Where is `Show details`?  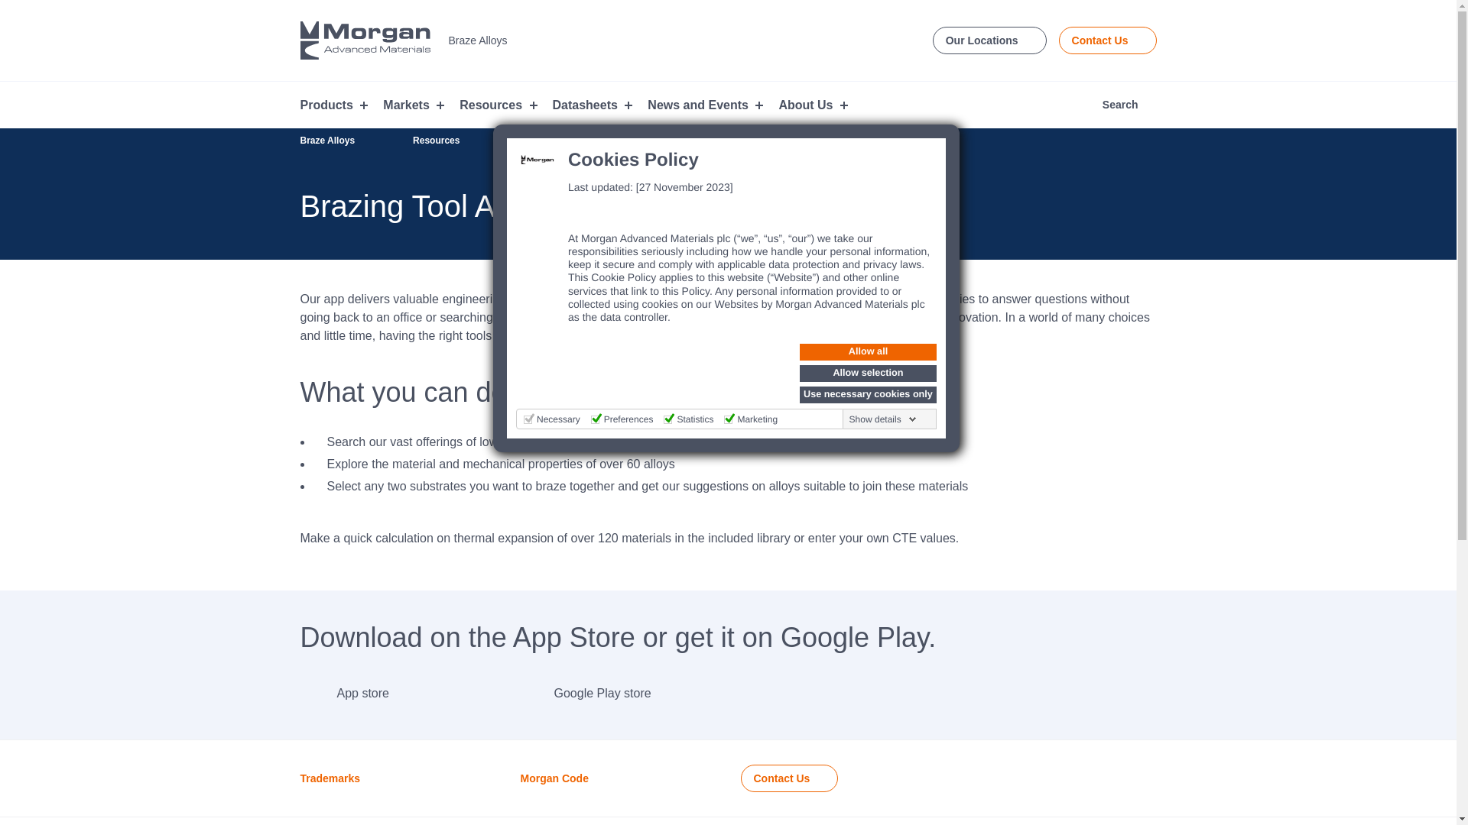 Show details is located at coordinates (883, 419).